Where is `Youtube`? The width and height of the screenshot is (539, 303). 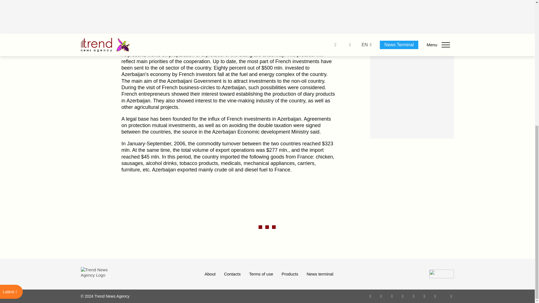 Youtube is located at coordinates (403, 296).